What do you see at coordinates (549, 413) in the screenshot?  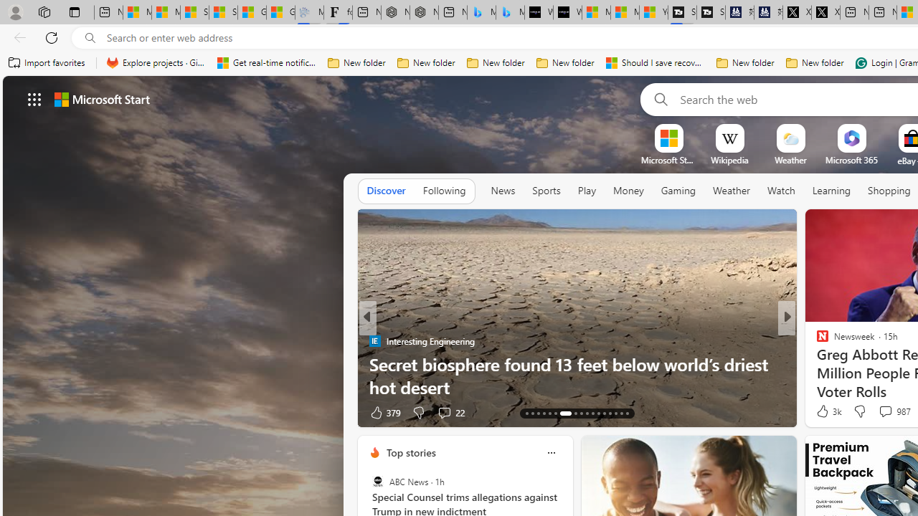 I see `AutomationID: tab-17` at bounding box center [549, 413].